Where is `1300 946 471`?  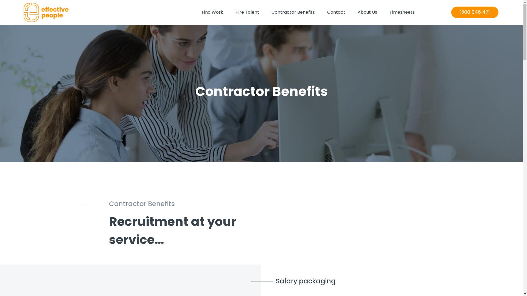
1300 946 471 is located at coordinates (475, 12).